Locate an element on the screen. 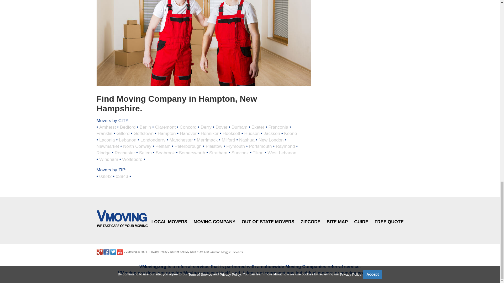 The width and height of the screenshot is (504, 283). Henniker is located at coordinates (209, 134).